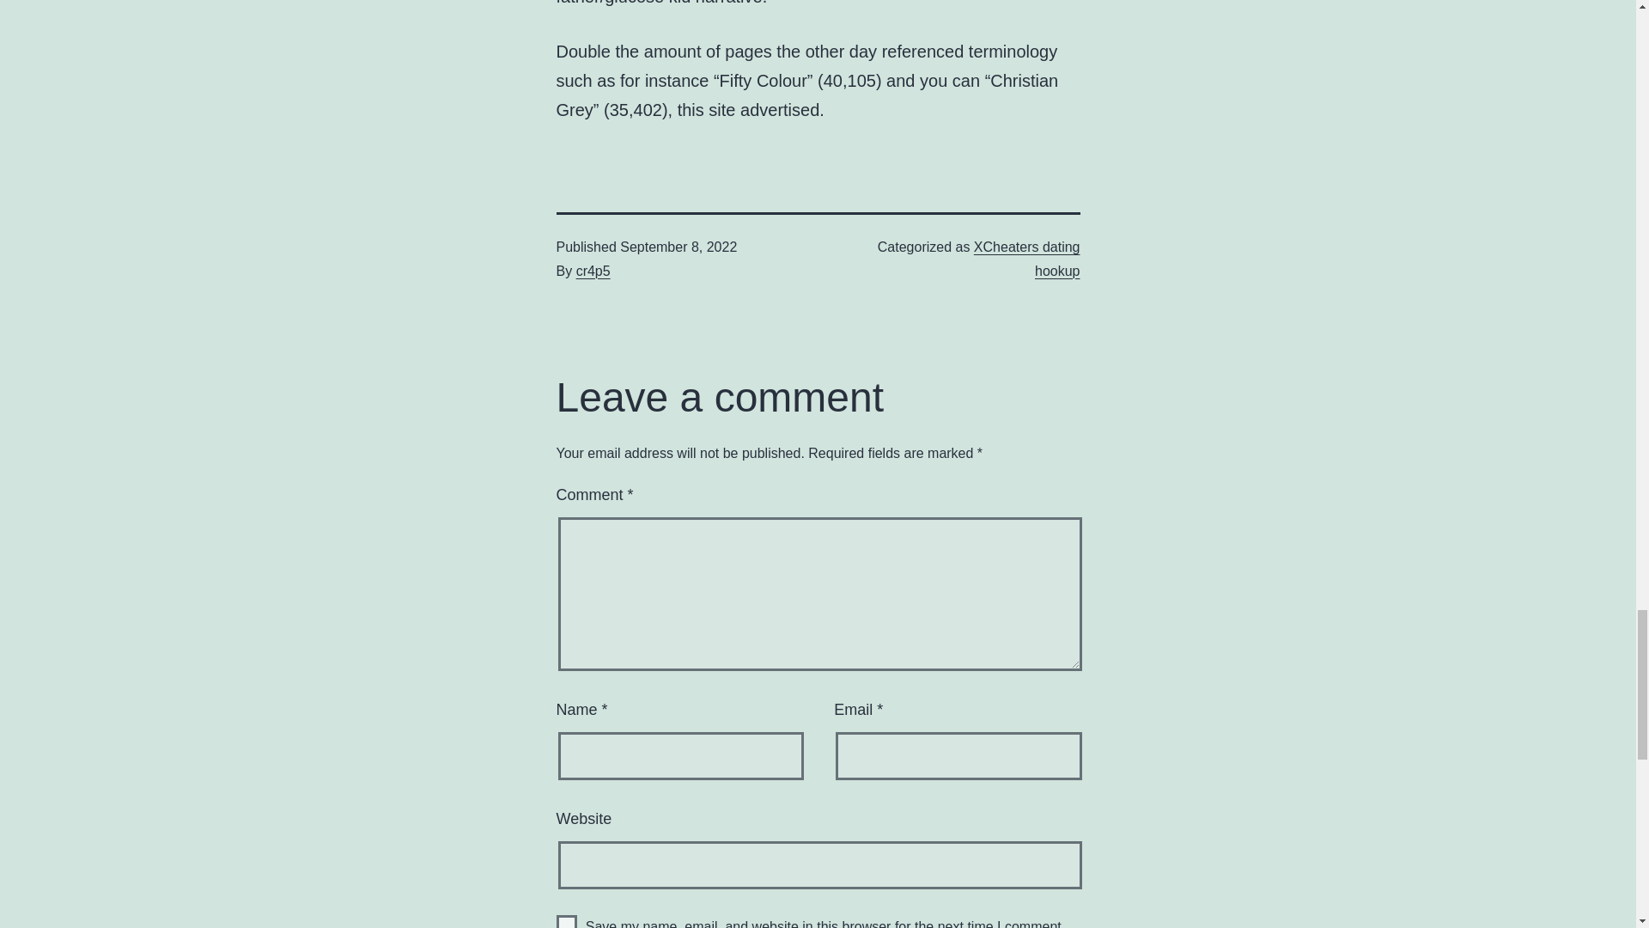 Image resolution: width=1649 pixels, height=928 pixels. I want to click on cr4p5, so click(593, 271).